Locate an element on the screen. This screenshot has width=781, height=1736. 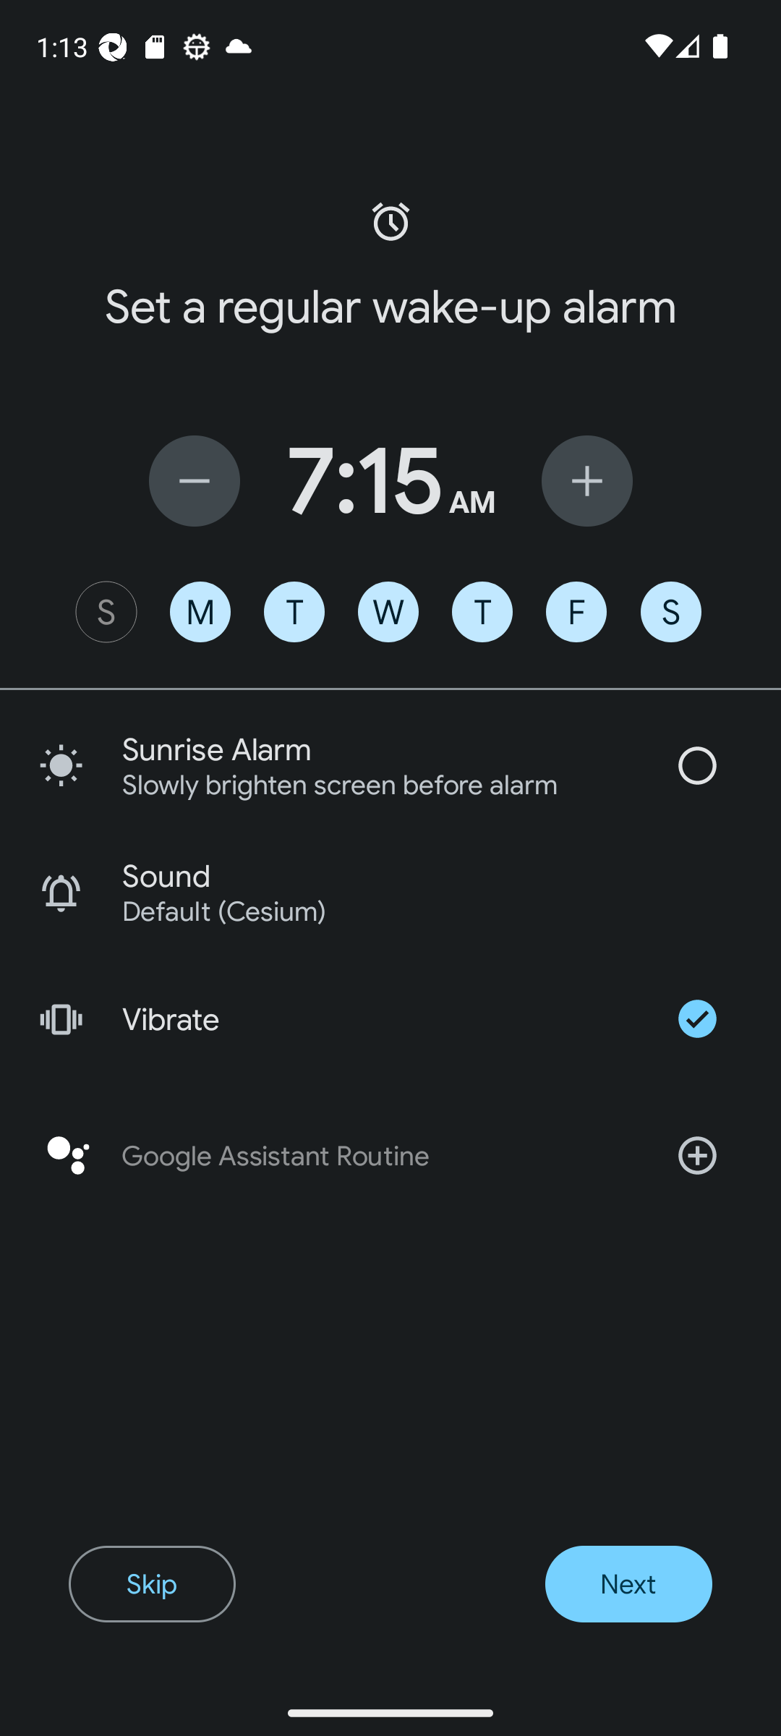
Skip is located at coordinates (152, 1584).